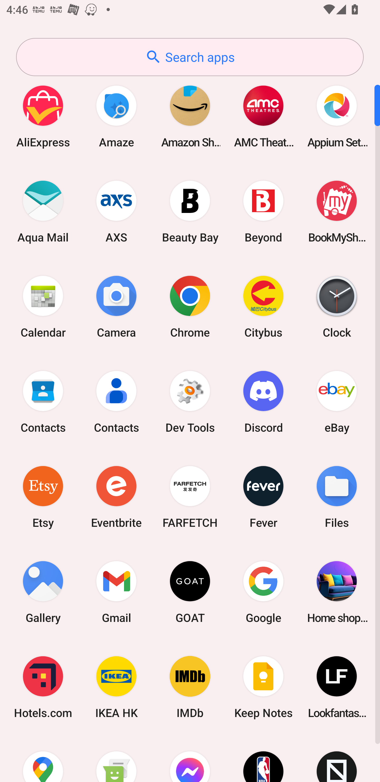 This screenshot has height=782, width=380. I want to click on Files, so click(337, 497).